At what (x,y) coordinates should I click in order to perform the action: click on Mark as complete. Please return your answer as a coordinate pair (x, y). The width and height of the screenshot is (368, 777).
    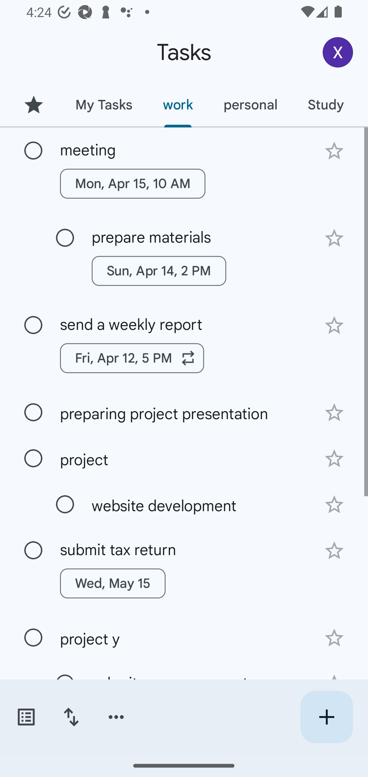
    Looking at the image, I should click on (33, 459).